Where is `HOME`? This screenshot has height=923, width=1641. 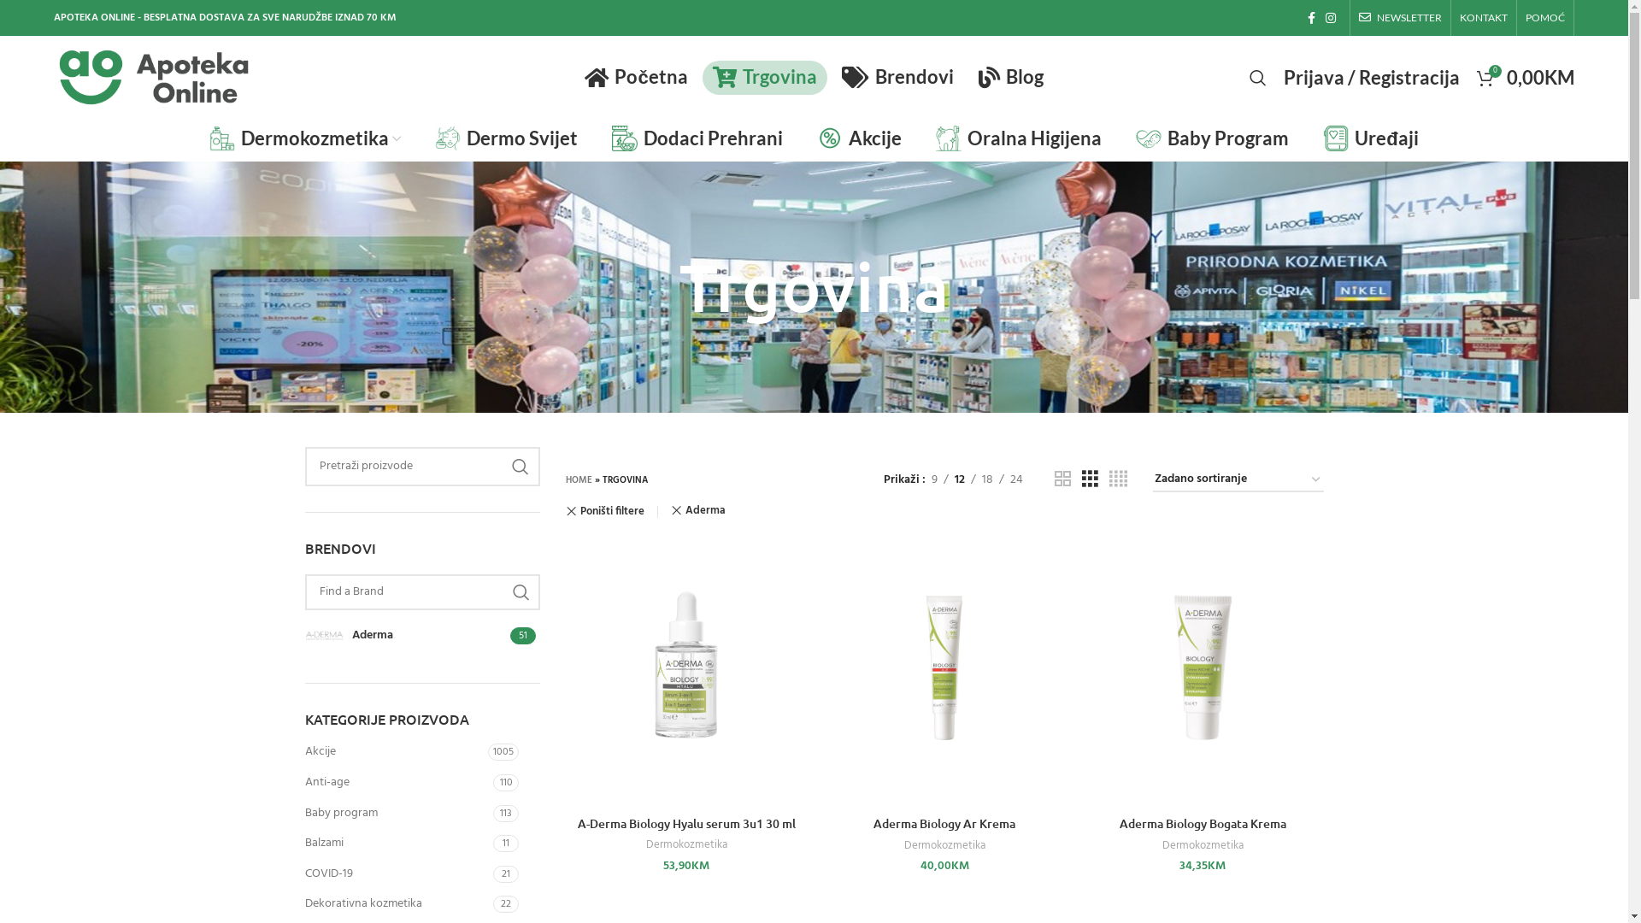
HOME is located at coordinates (579, 480).